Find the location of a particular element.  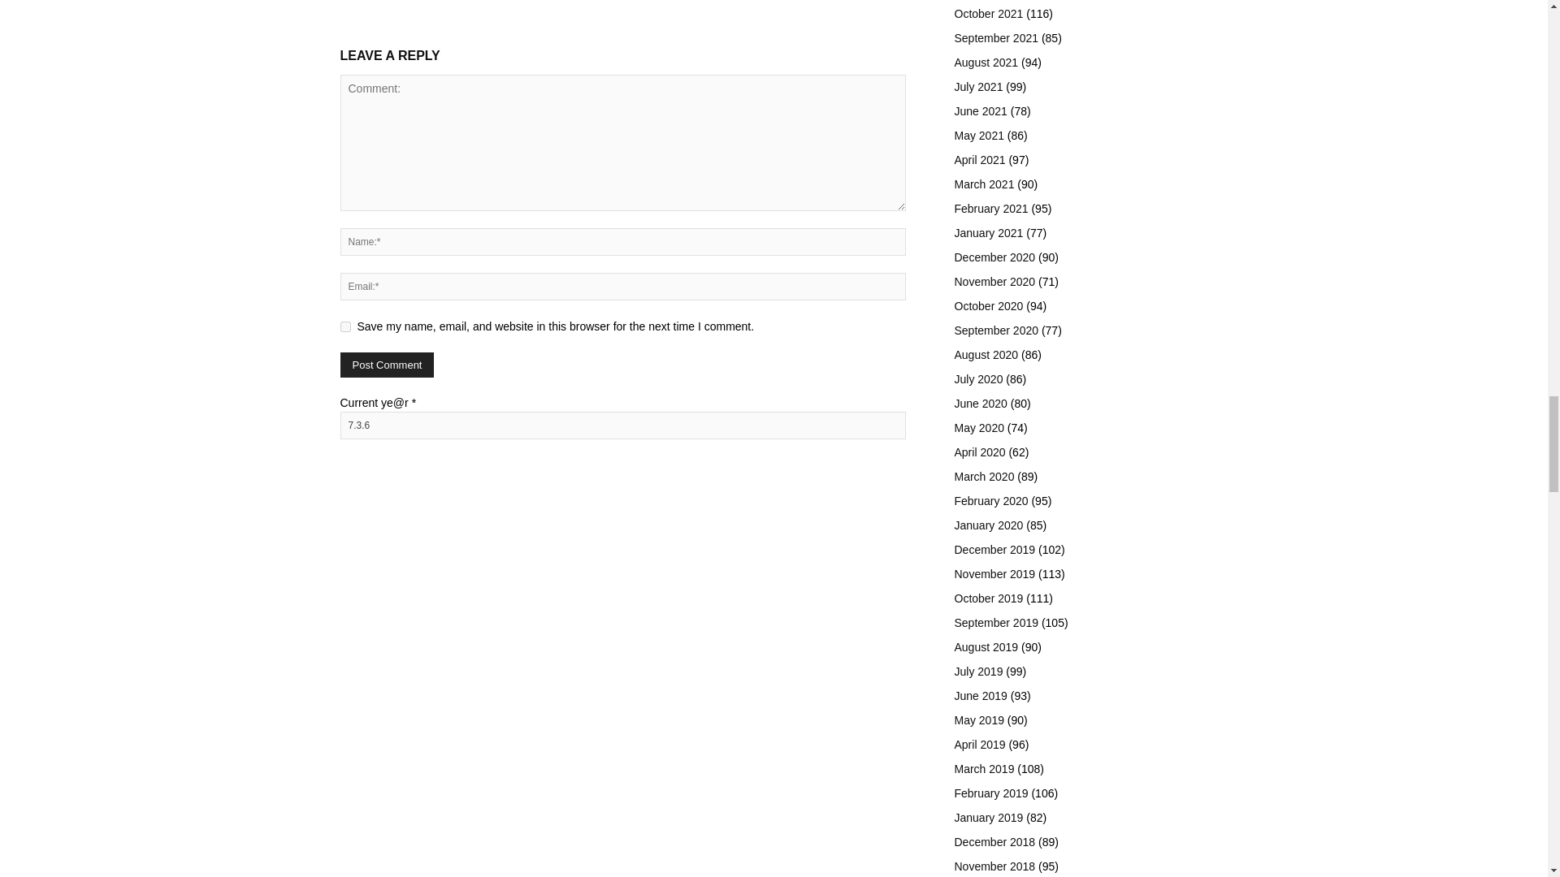

7.3.6 is located at coordinates (622, 426).